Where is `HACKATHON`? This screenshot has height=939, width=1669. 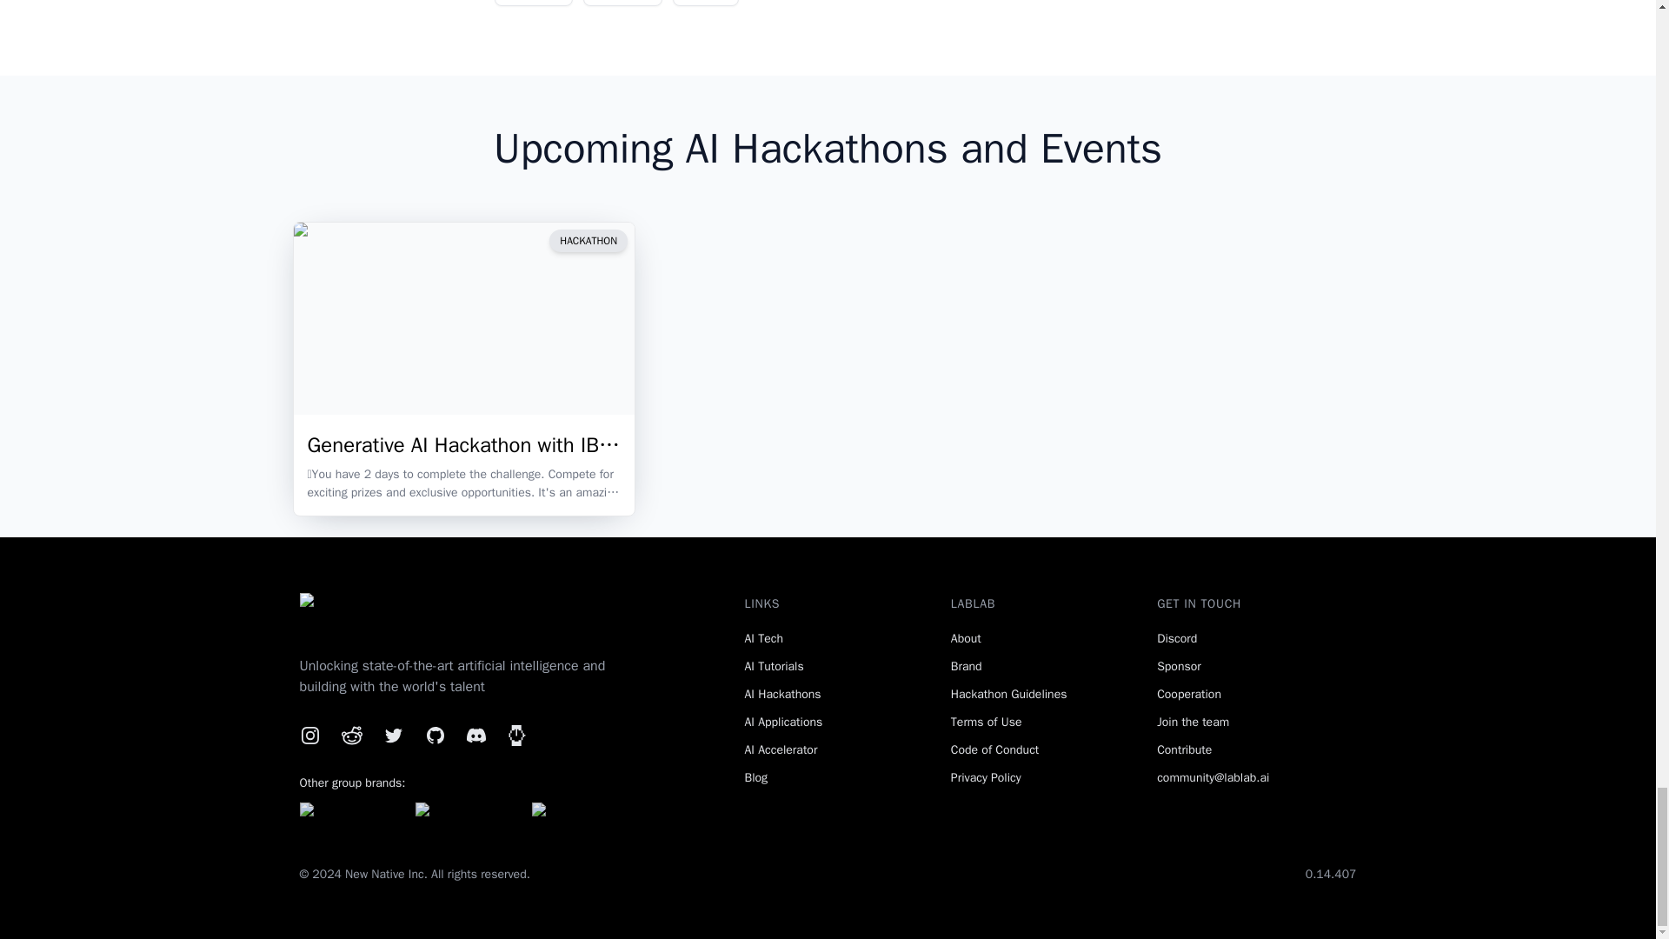
HACKATHON is located at coordinates (588, 240).